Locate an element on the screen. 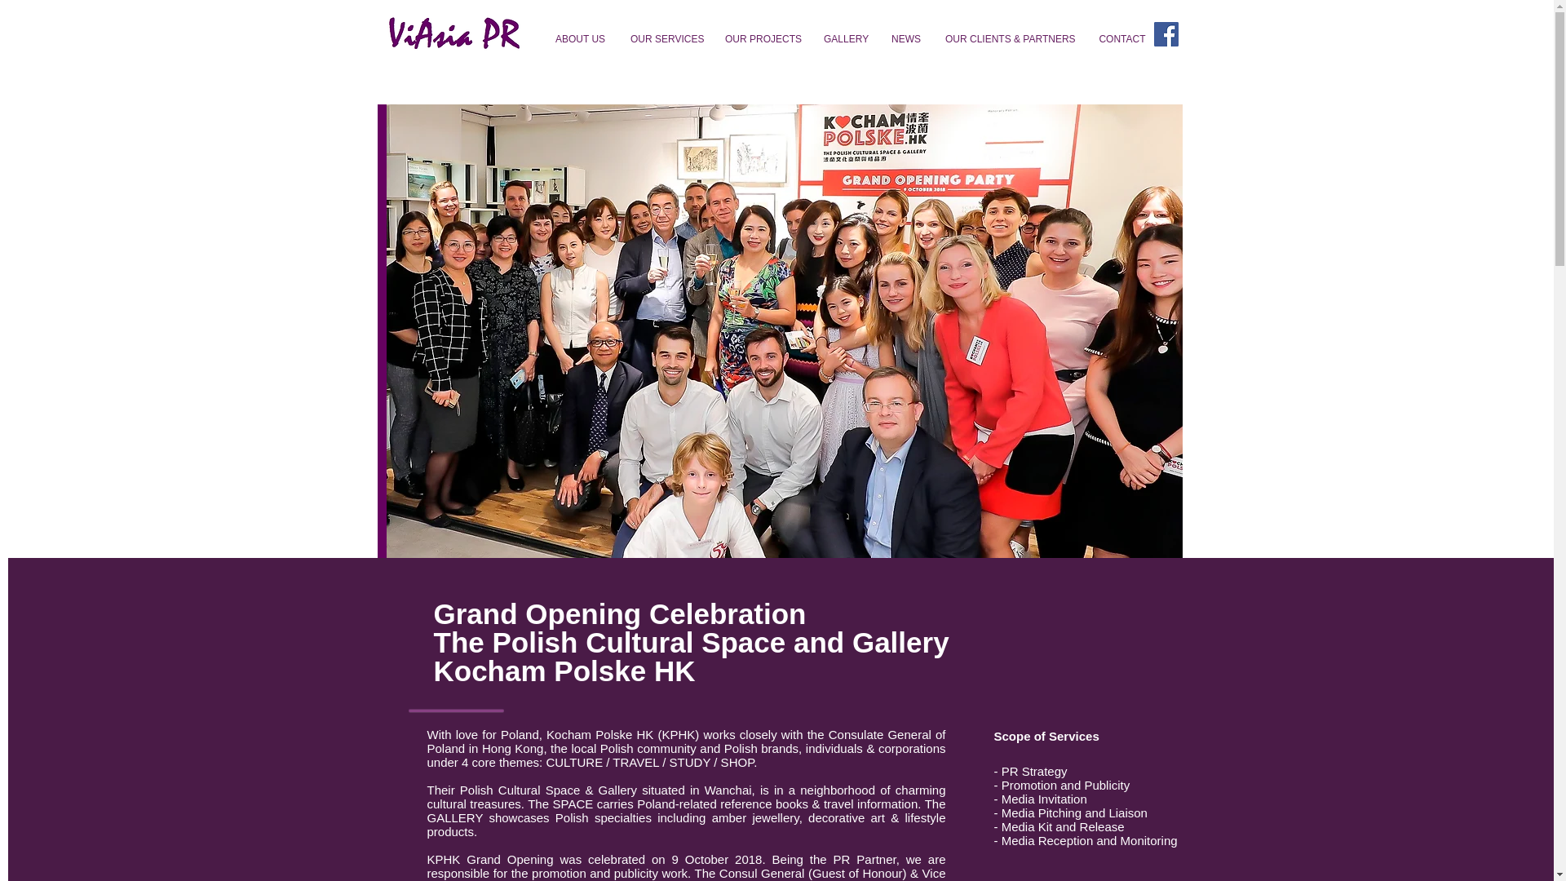 The width and height of the screenshot is (1566, 881). CONTACT is located at coordinates (1122, 39).